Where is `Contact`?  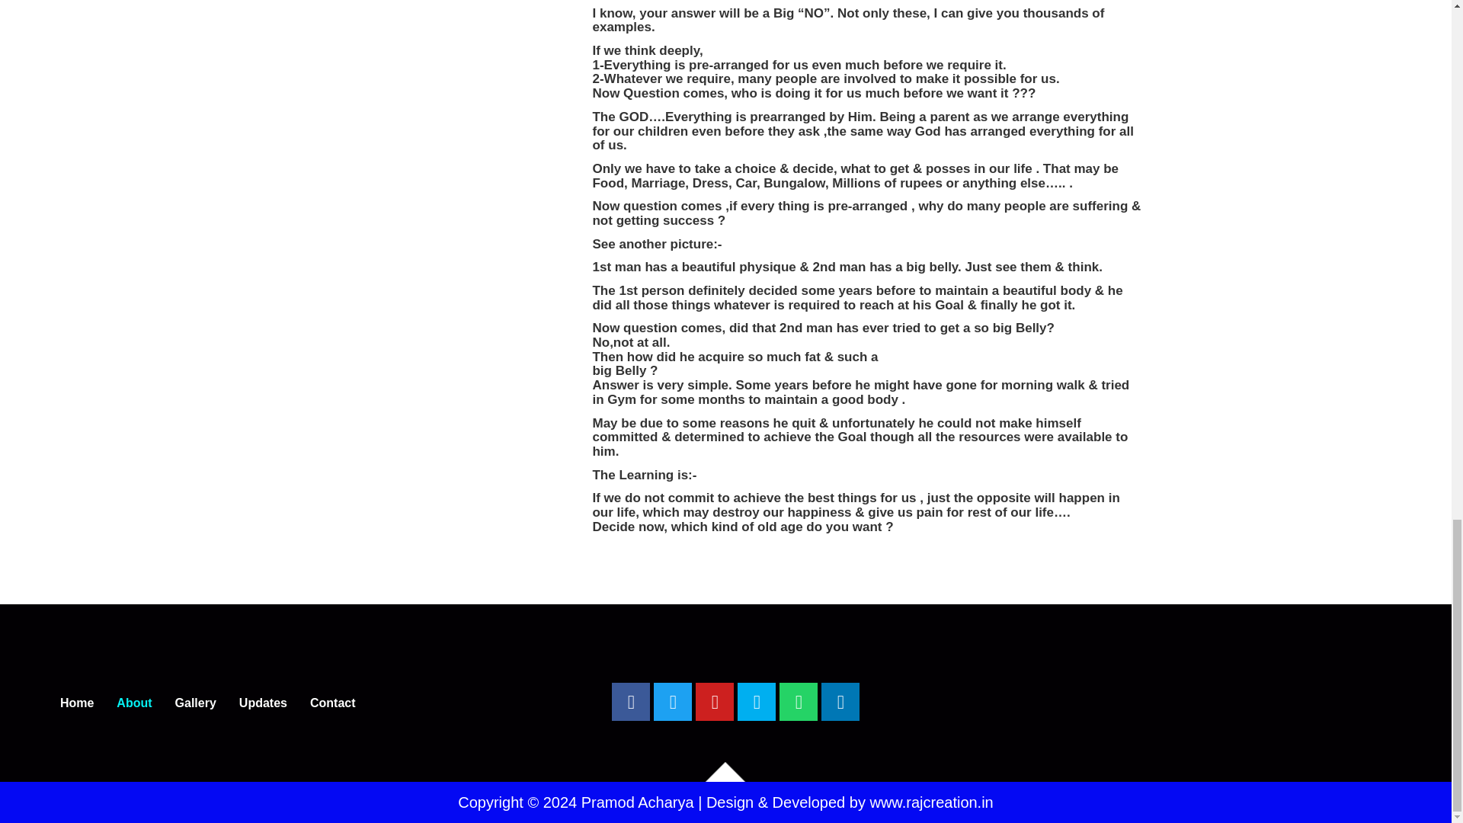
Contact is located at coordinates (332, 703).